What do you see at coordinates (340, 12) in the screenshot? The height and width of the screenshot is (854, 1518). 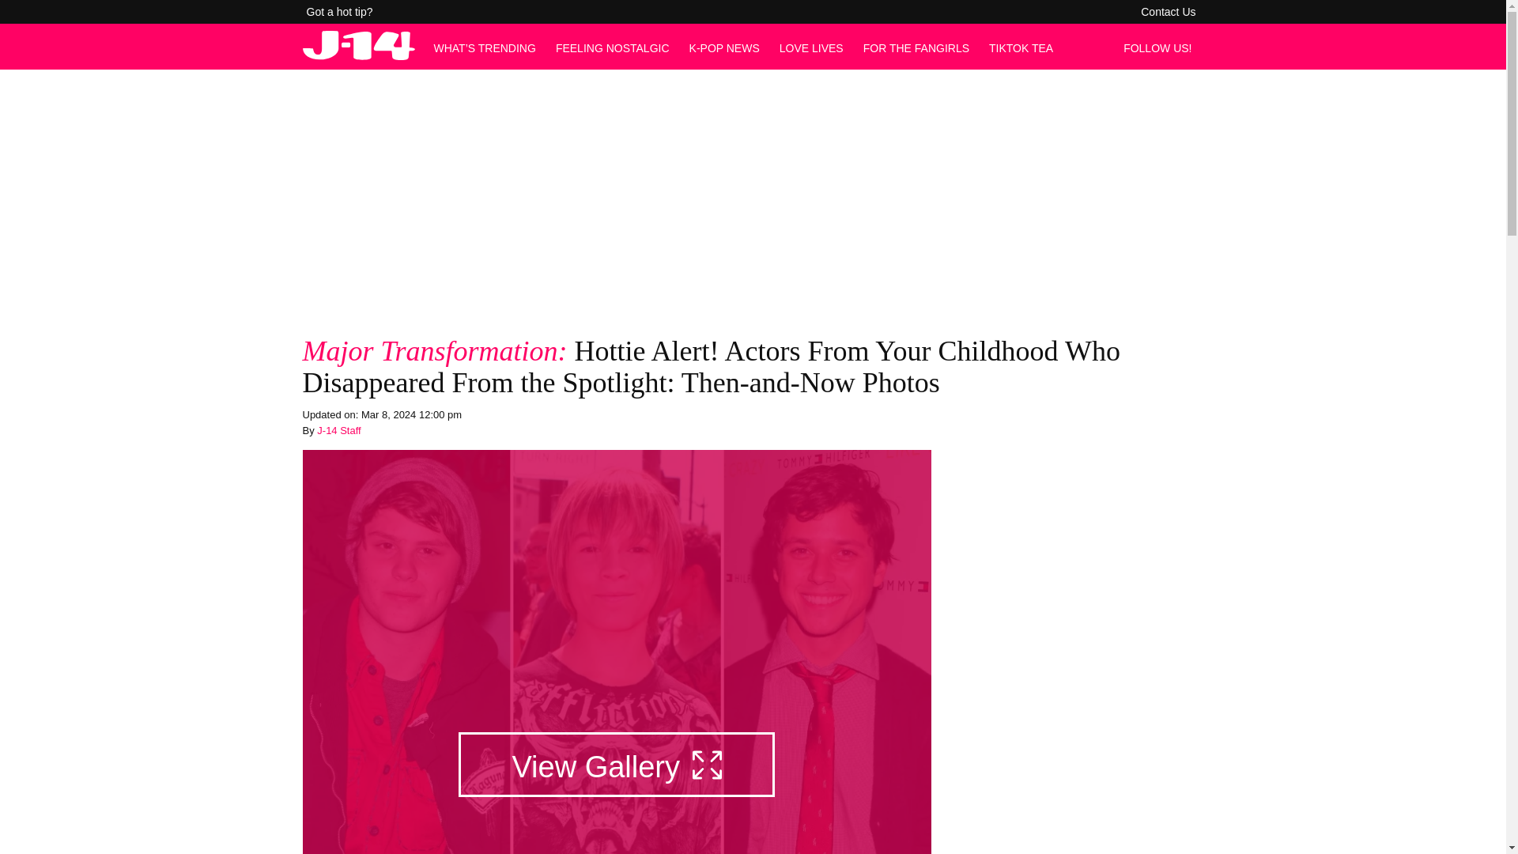 I see `Got a hot tip?` at bounding box center [340, 12].